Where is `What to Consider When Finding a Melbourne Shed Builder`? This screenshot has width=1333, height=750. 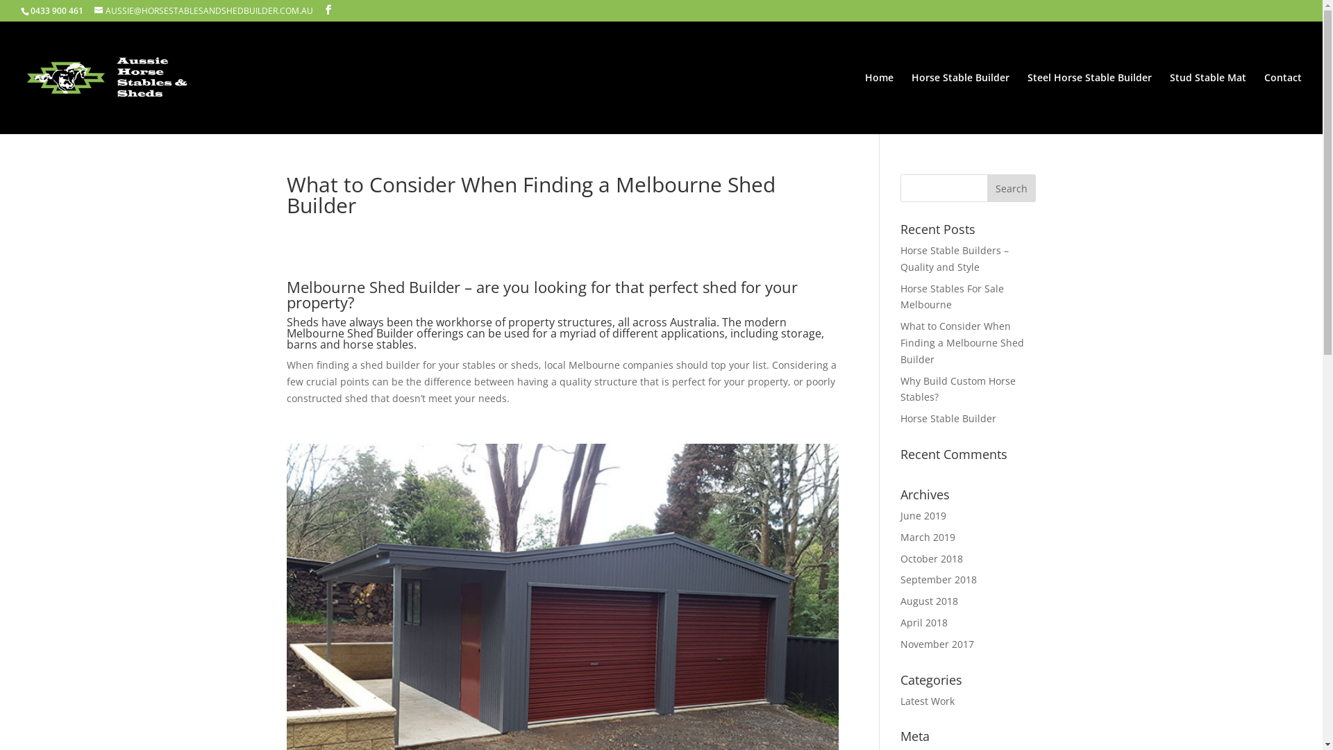
What to Consider When Finding a Melbourne Shed Builder is located at coordinates (962, 343).